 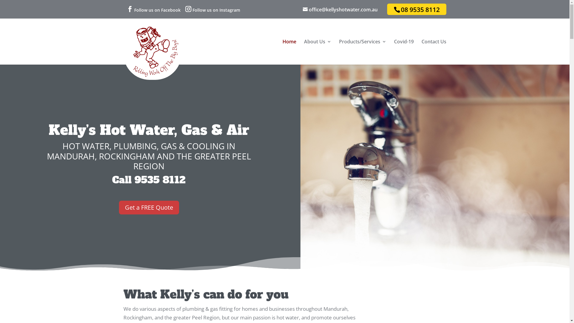 What do you see at coordinates (420, 10) in the screenshot?
I see `08 9535 8112` at bounding box center [420, 10].